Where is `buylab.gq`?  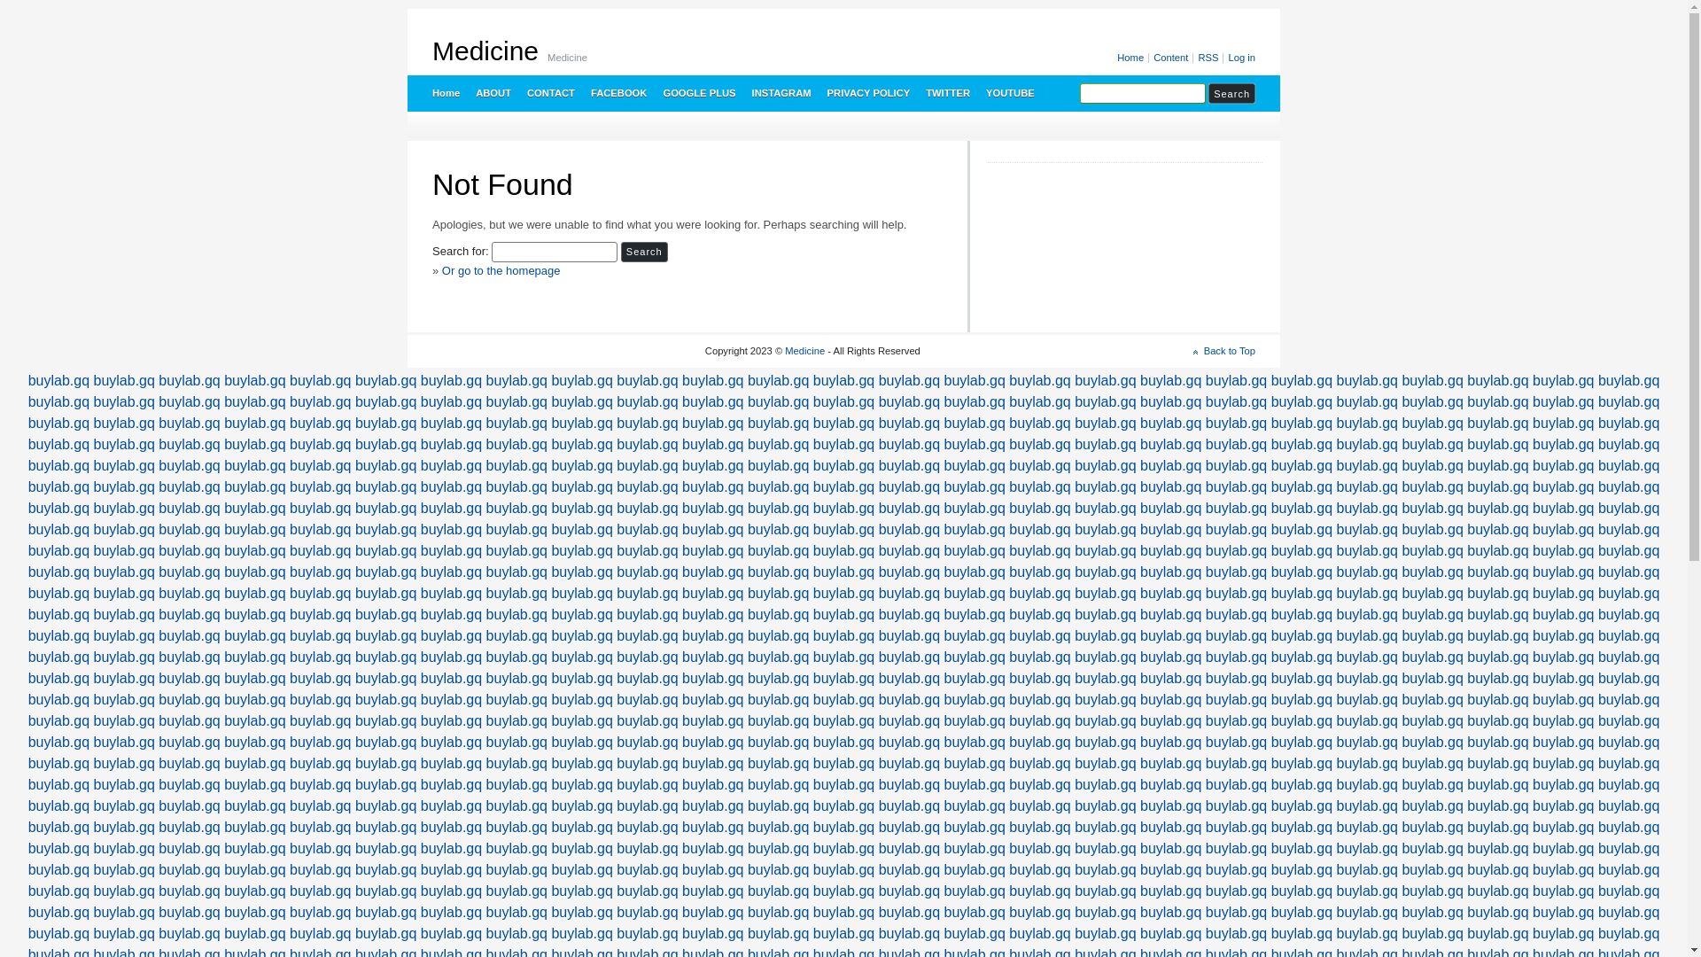
buylab.gq is located at coordinates (1368, 487).